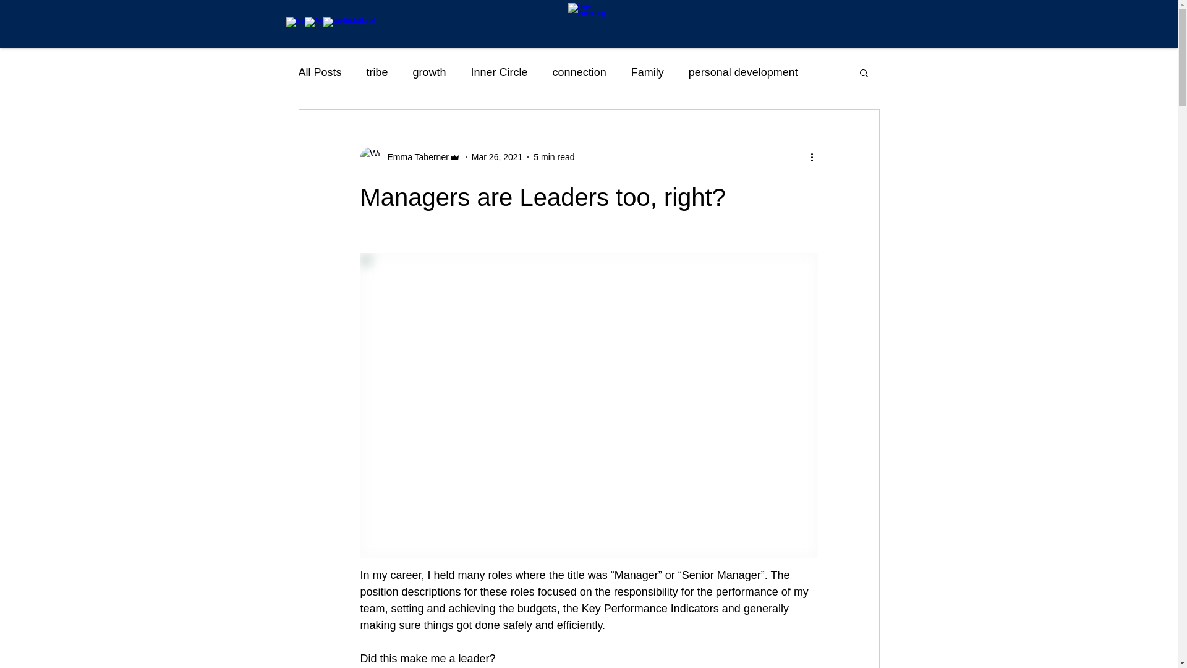 The height and width of the screenshot is (668, 1187). What do you see at coordinates (320, 72) in the screenshot?
I see `All Posts` at bounding box center [320, 72].